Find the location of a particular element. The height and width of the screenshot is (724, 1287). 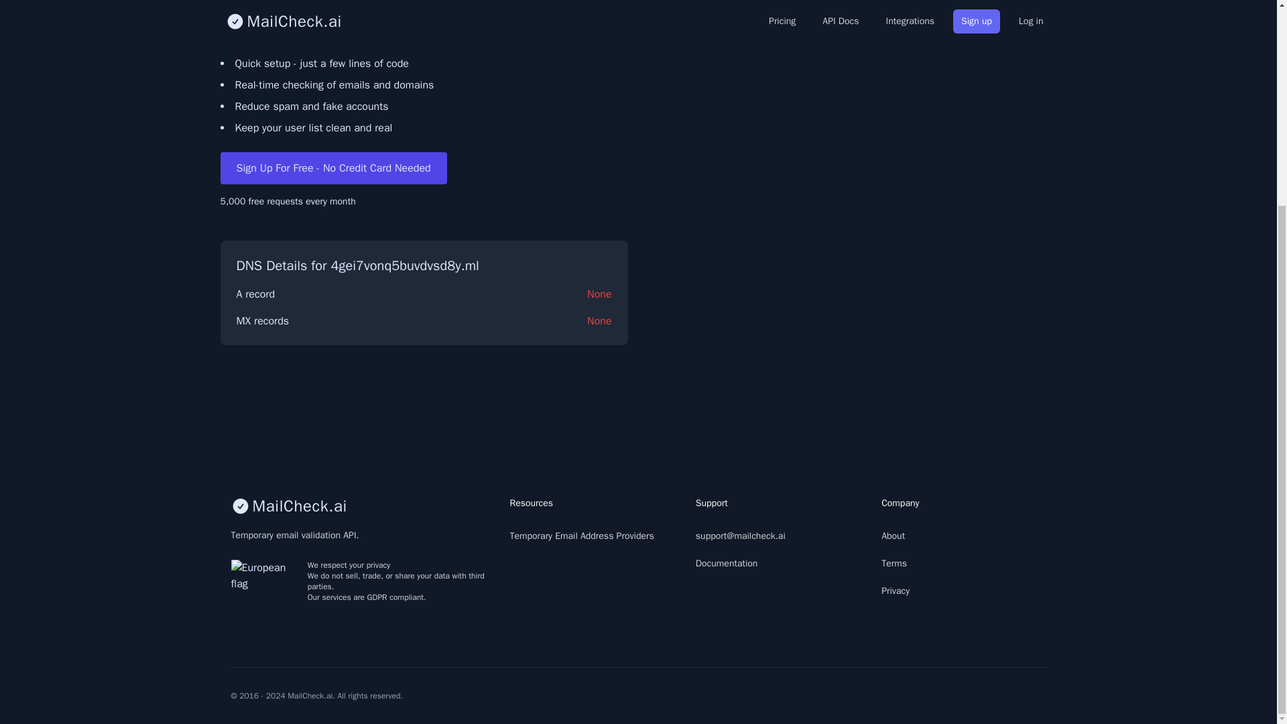

Terms is located at coordinates (894, 563).